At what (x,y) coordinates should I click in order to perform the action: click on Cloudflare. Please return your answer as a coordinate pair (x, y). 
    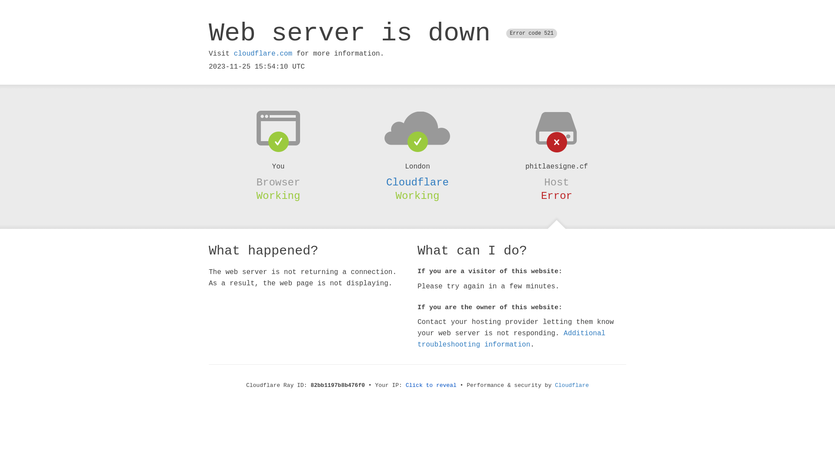
    Looking at the image, I should click on (572, 386).